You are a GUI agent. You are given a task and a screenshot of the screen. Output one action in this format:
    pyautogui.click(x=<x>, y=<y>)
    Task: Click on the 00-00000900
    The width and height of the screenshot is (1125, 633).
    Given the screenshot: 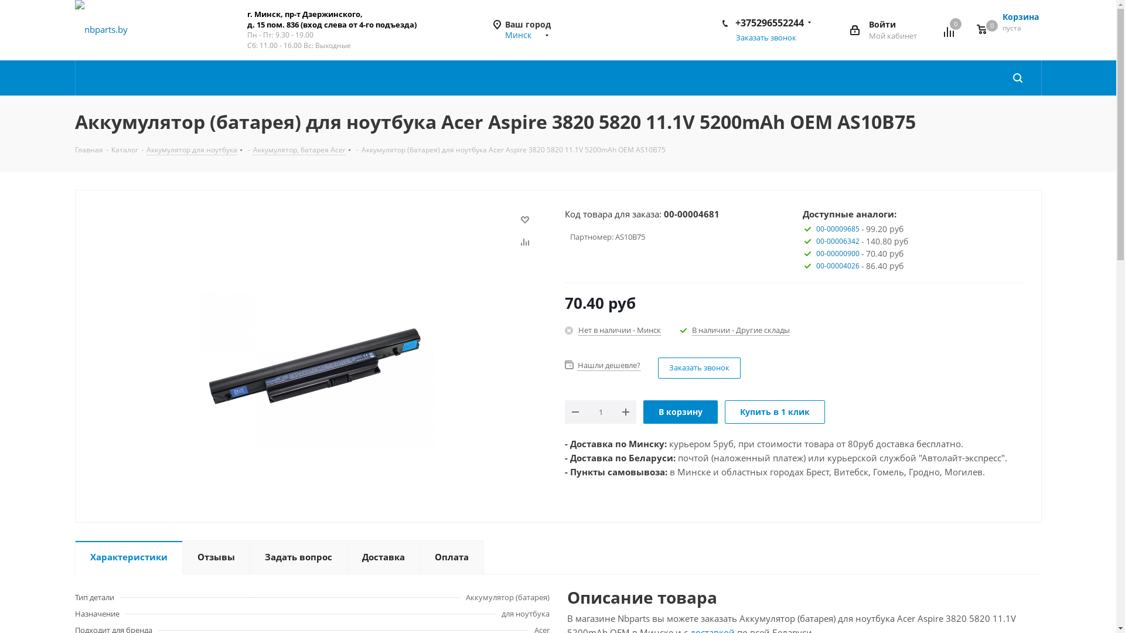 What is the action you would take?
    pyautogui.click(x=838, y=253)
    